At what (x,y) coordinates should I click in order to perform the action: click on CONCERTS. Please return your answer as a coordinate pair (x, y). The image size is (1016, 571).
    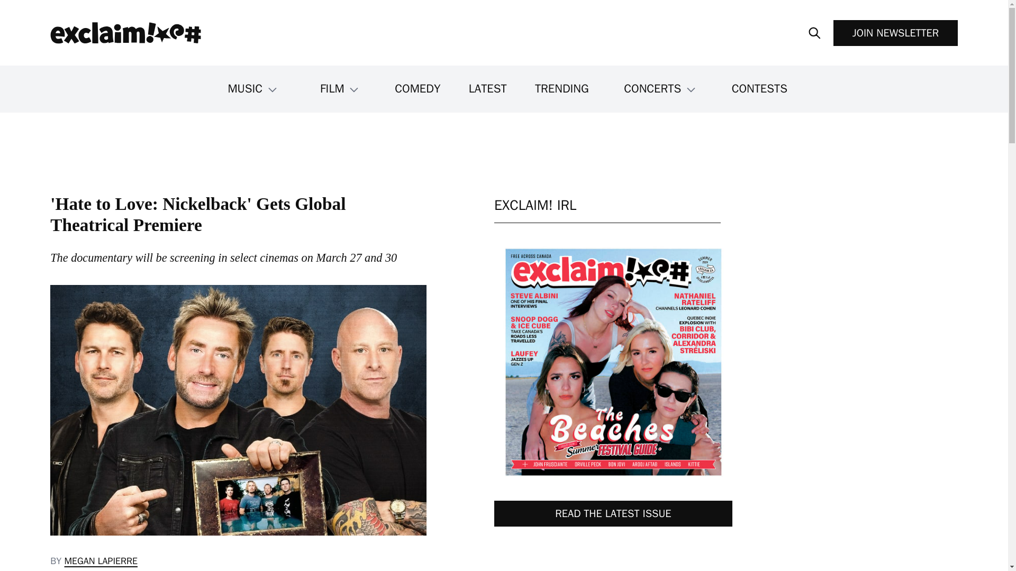
    Looking at the image, I should click on (659, 89).